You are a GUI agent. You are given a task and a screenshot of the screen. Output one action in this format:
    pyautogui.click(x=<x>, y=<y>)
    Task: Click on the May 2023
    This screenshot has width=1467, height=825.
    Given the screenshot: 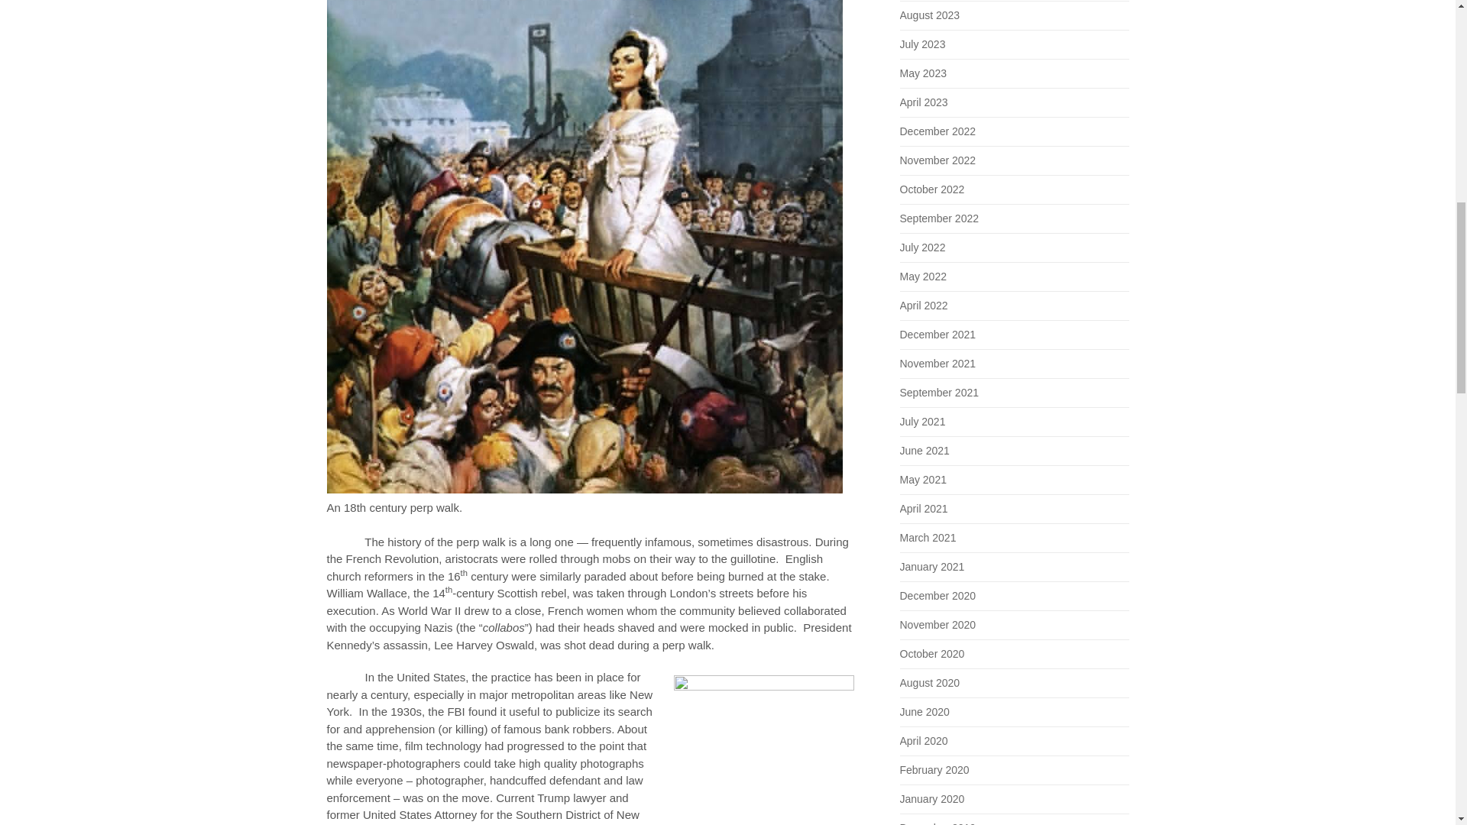 What is the action you would take?
    pyautogui.click(x=923, y=73)
    